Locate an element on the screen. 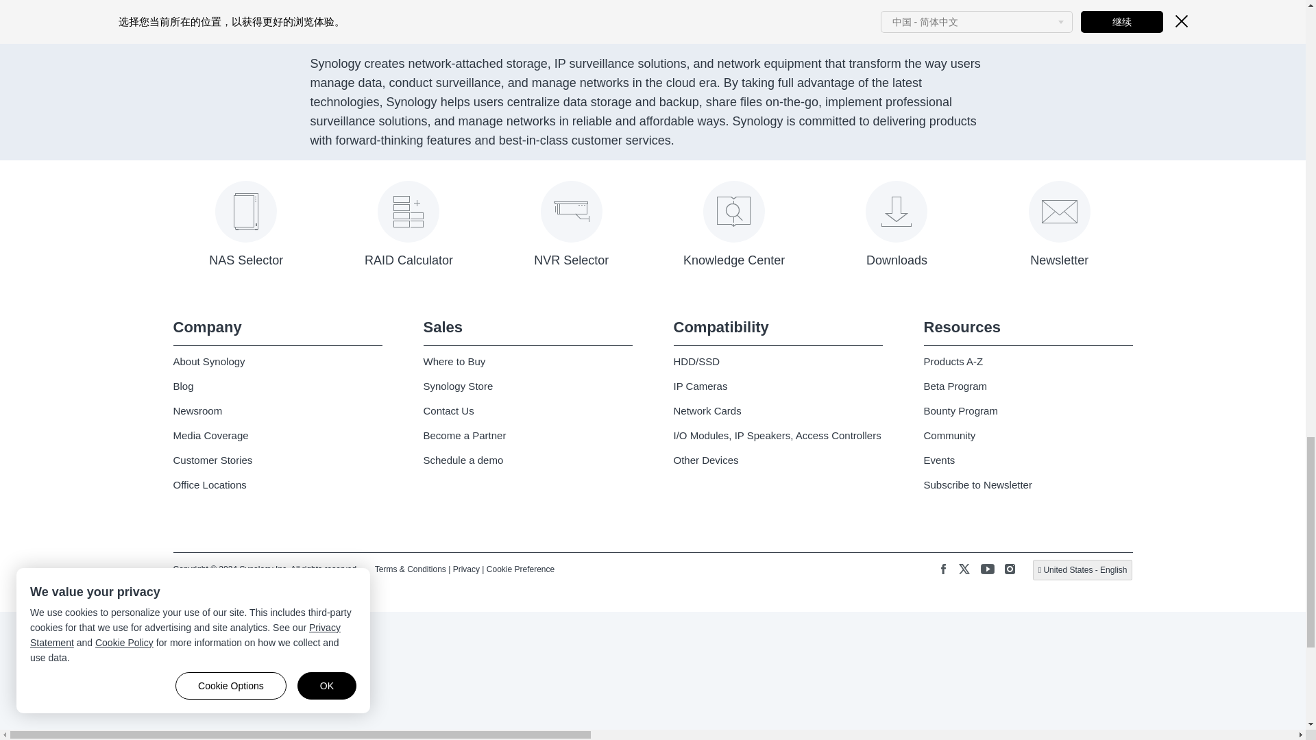 The width and height of the screenshot is (1316, 740). Facebook is located at coordinates (943, 570).